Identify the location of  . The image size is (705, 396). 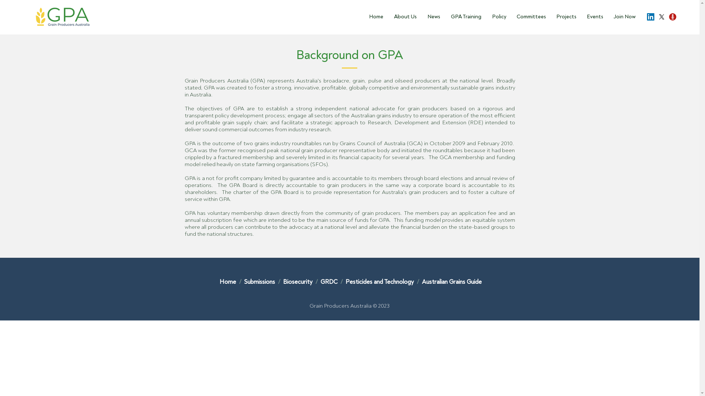
(236, 282).